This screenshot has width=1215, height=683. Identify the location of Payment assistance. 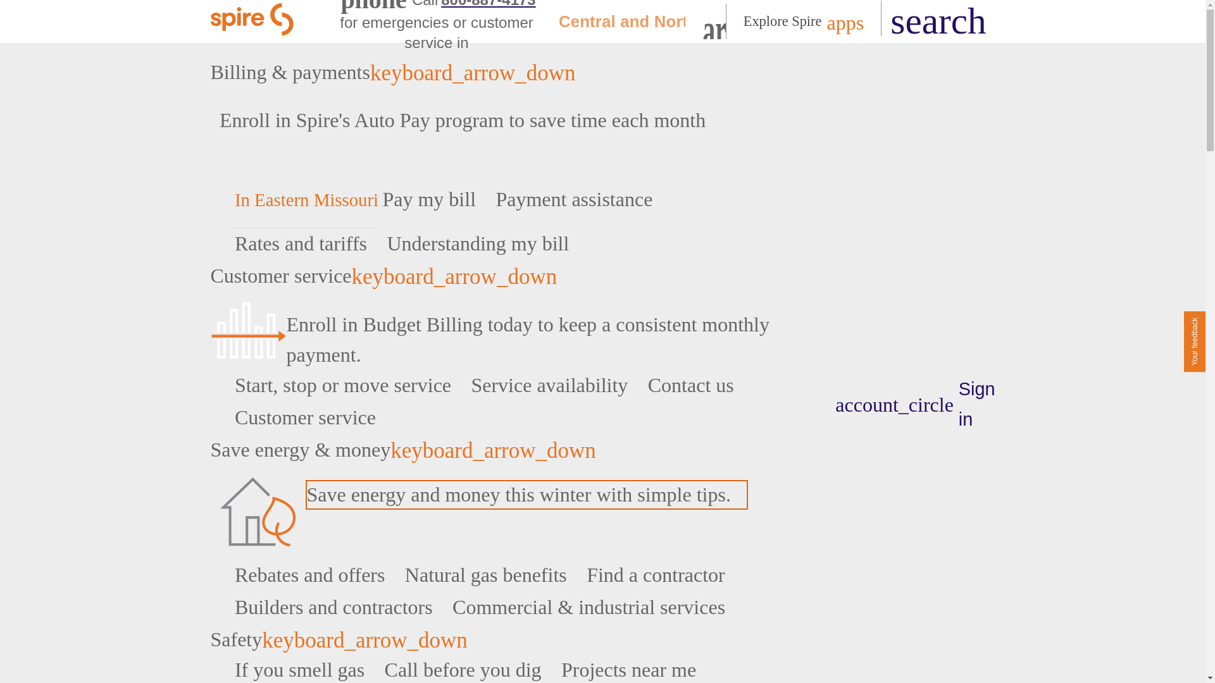
(582, 199).